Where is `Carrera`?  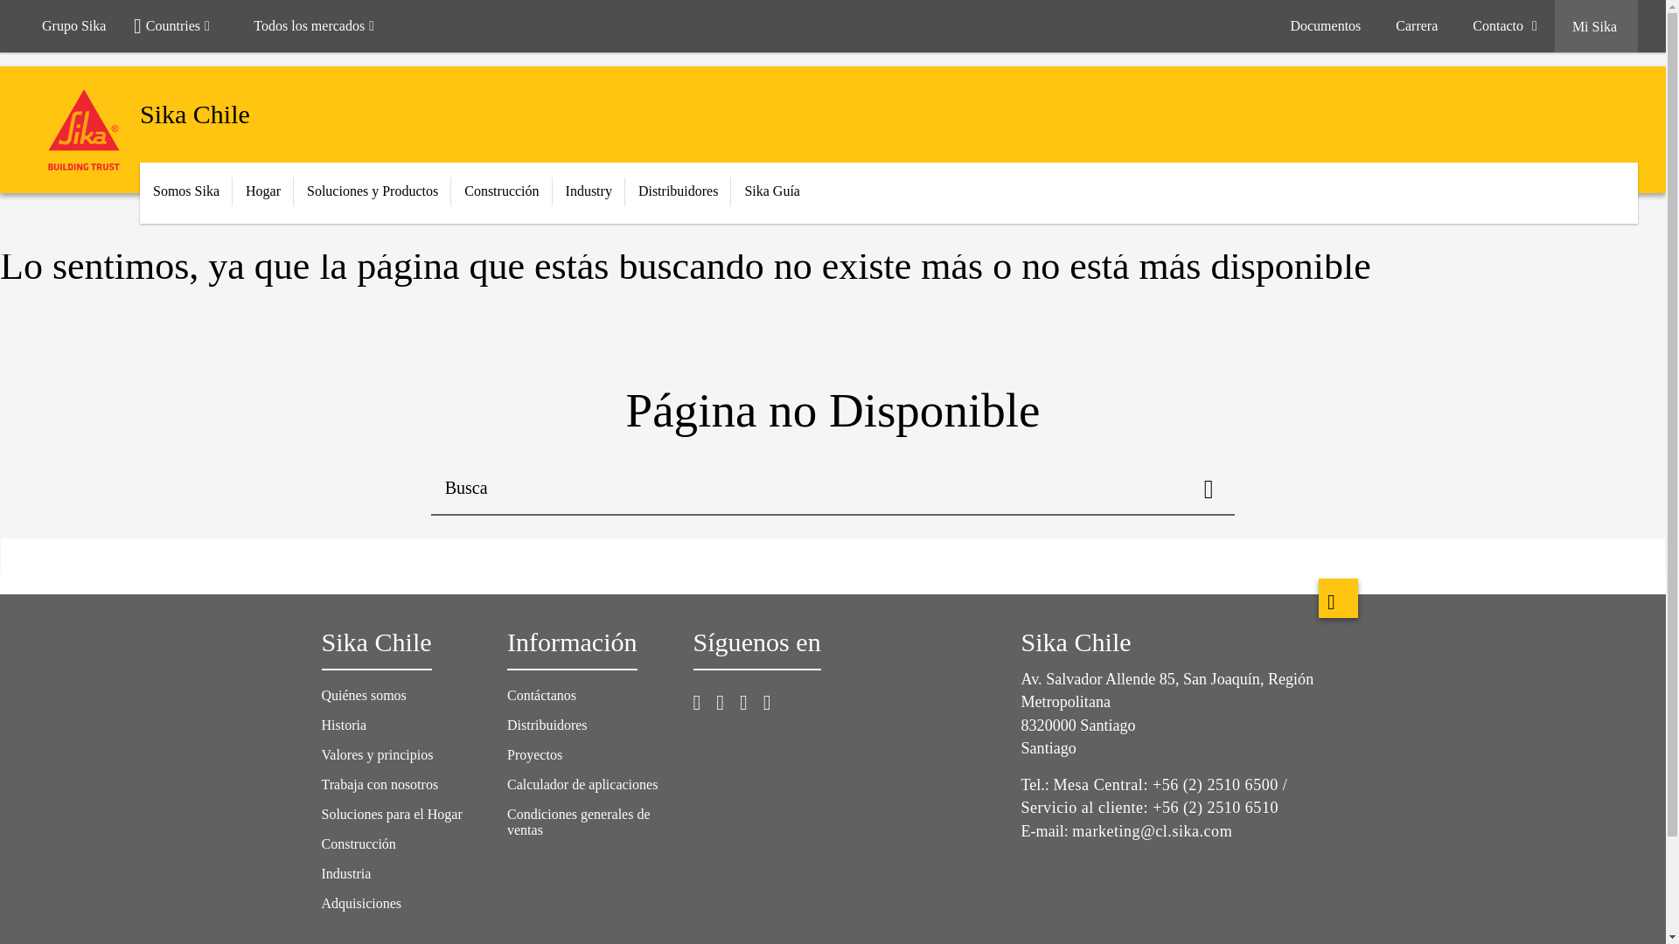
Carrera is located at coordinates (1417, 26).